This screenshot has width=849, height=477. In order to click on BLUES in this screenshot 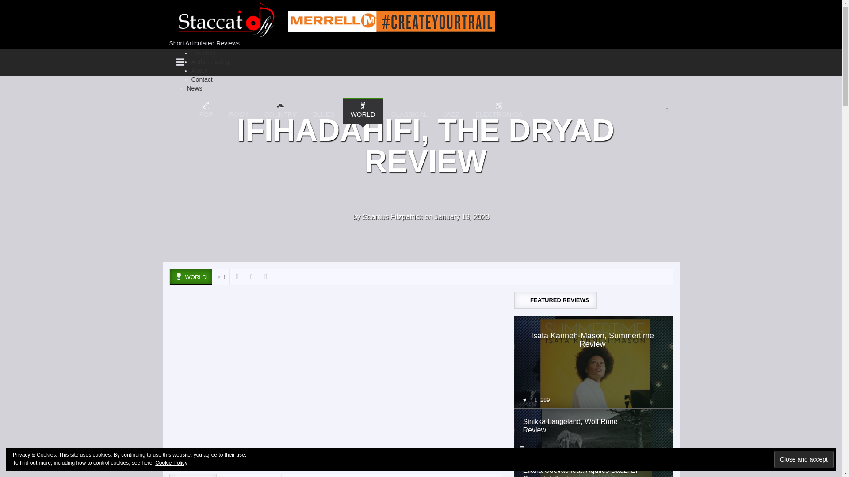, I will do `click(323, 110)`.